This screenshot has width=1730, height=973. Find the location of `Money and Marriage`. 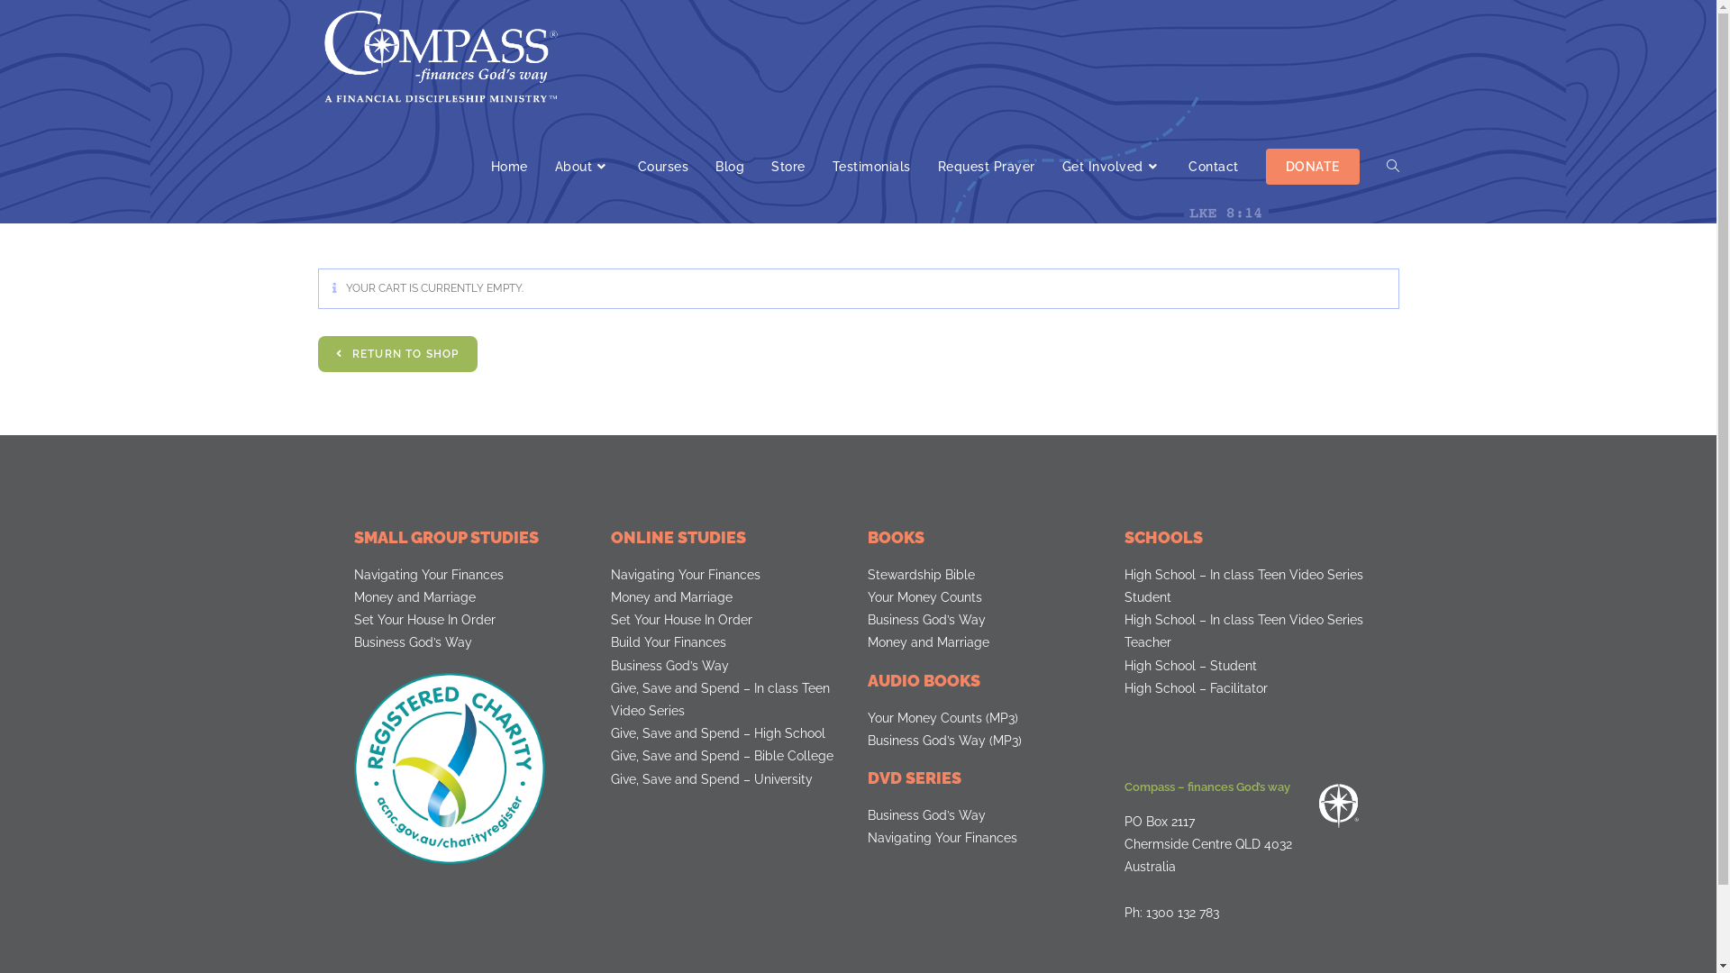

Money and Marriage is located at coordinates (472, 598).